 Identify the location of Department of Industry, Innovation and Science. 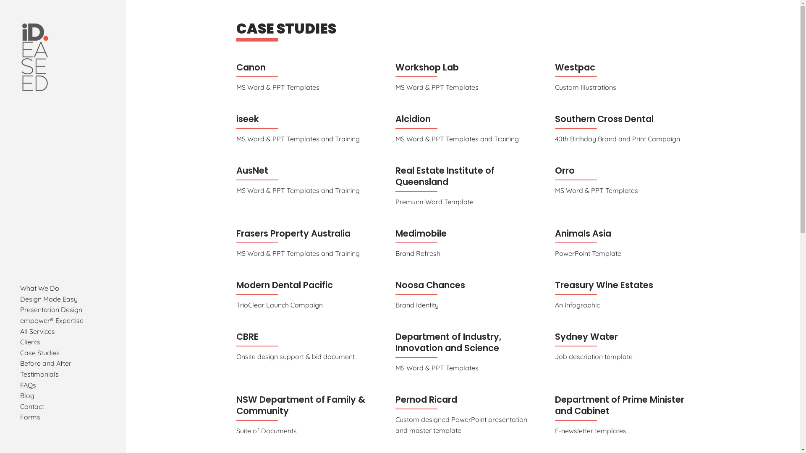
(448, 342).